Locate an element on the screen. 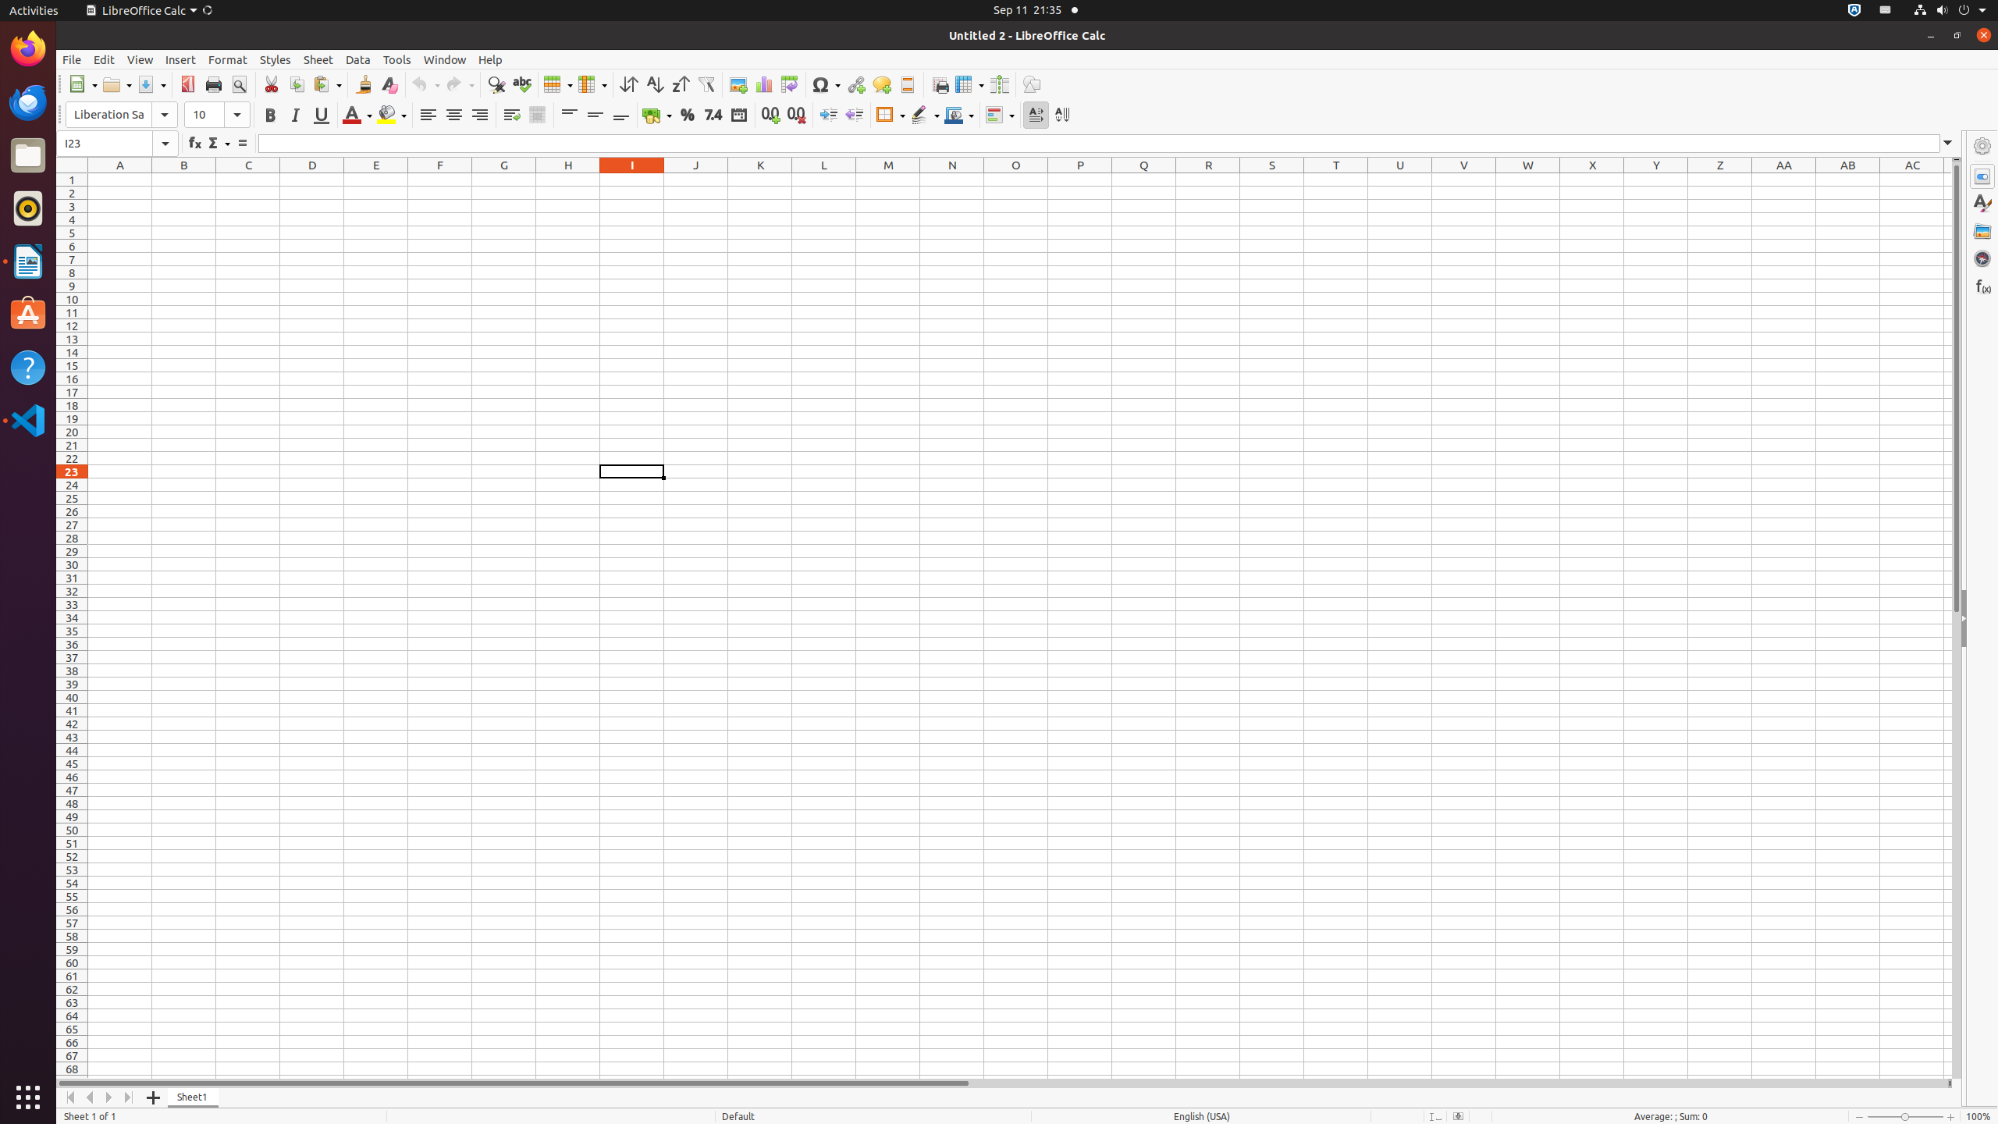 This screenshot has height=1124, width=1998. Align Left is located at coordinates (428, 116).